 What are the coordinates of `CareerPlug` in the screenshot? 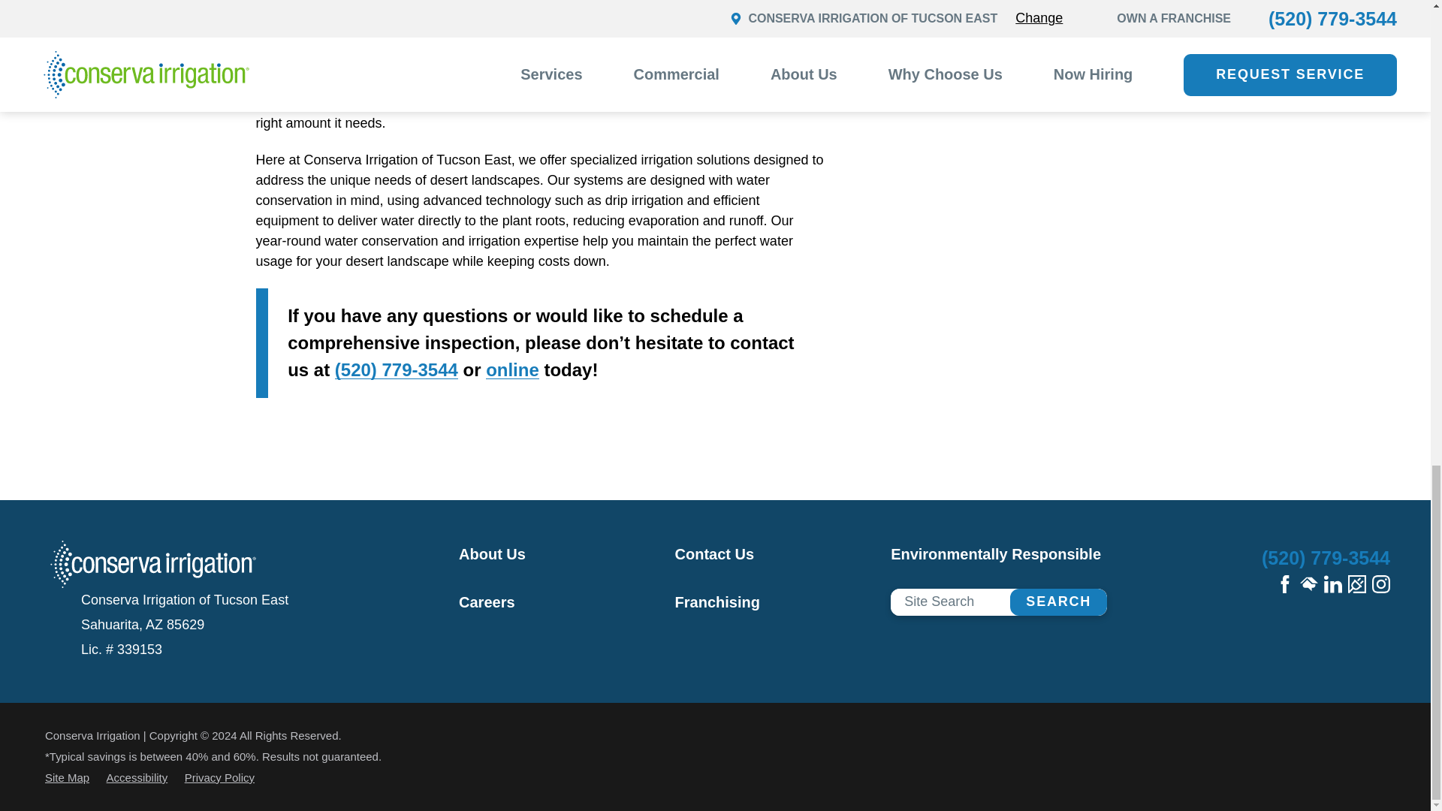 It's located at (1356, 583).